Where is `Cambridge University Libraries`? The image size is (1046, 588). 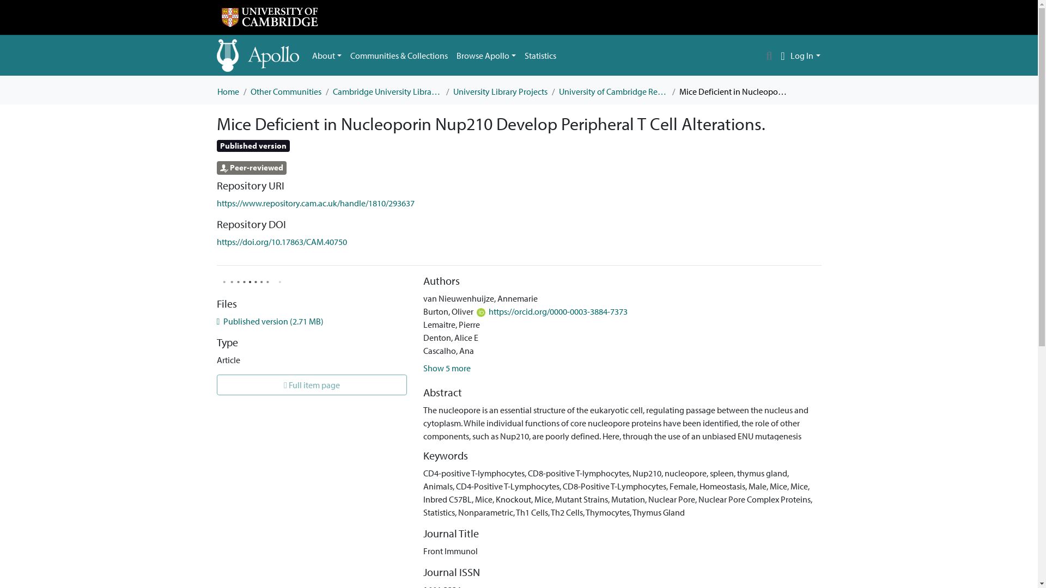
Cambridge University Libraries is located at coordinates (387, 91).